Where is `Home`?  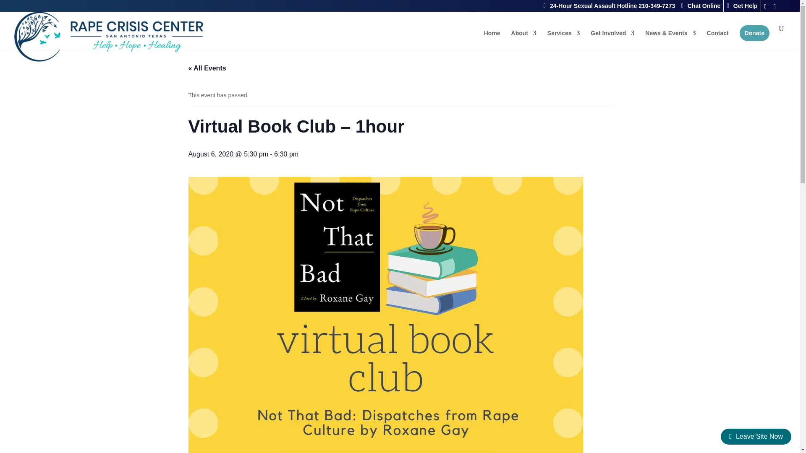 Home is located at coordinates (492, 40).